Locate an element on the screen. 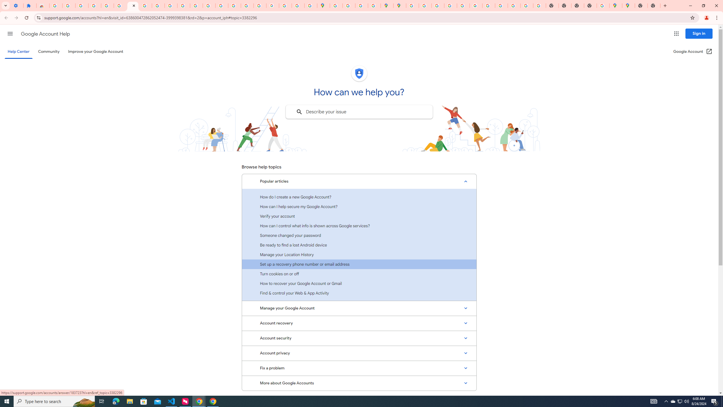  Extensions is located at coordinates (30, 6).